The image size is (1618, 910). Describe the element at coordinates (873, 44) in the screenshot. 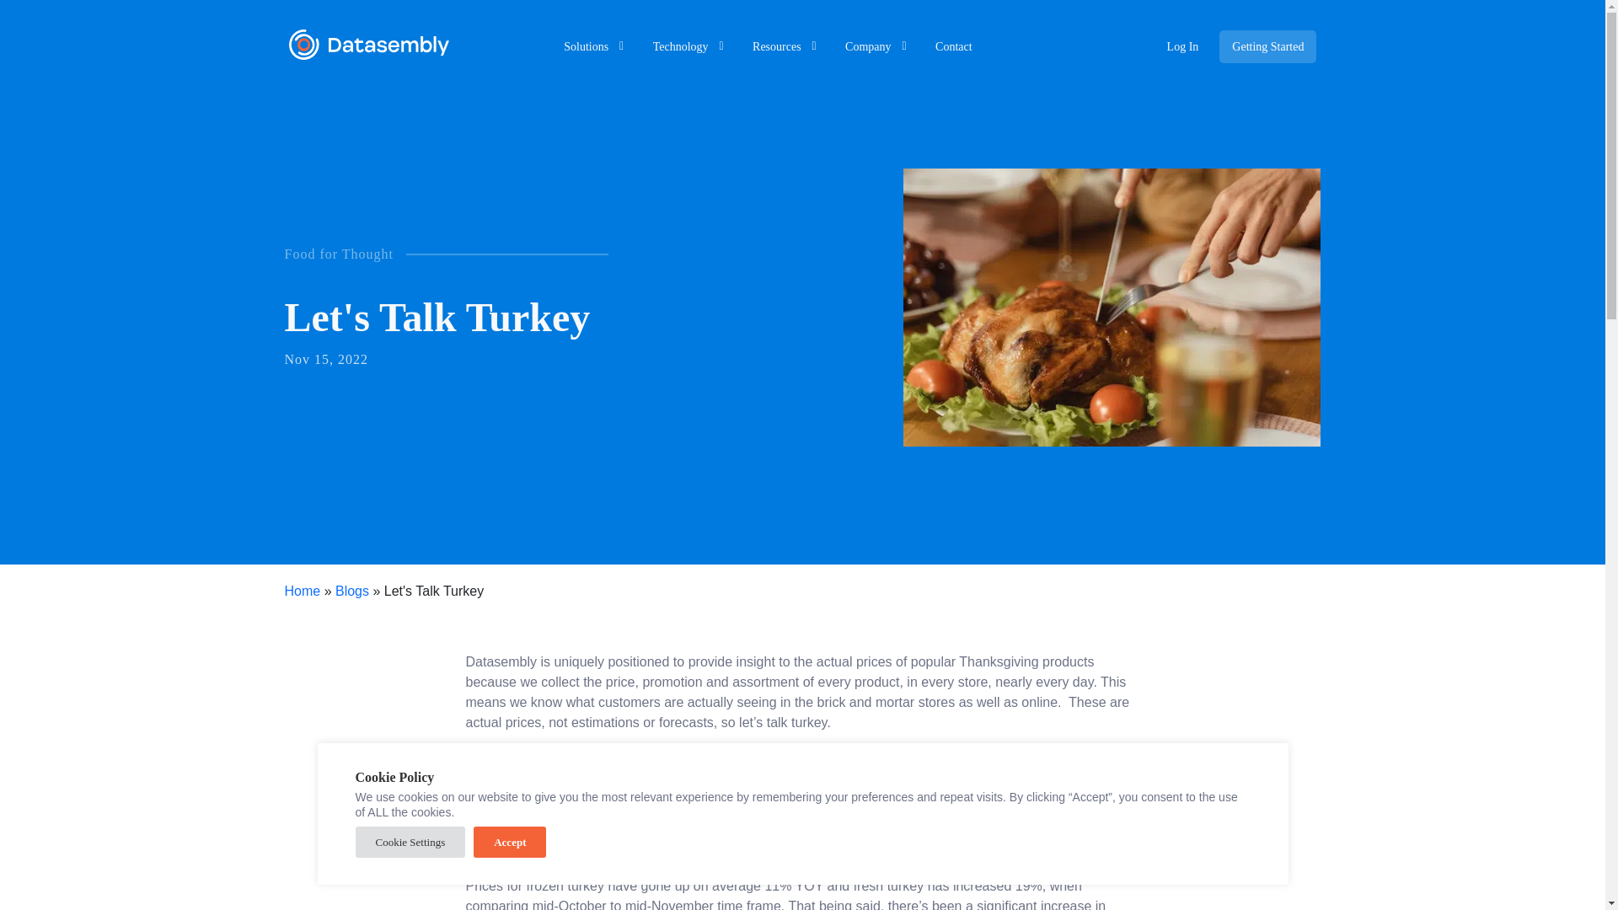

I see `Company` at that location.